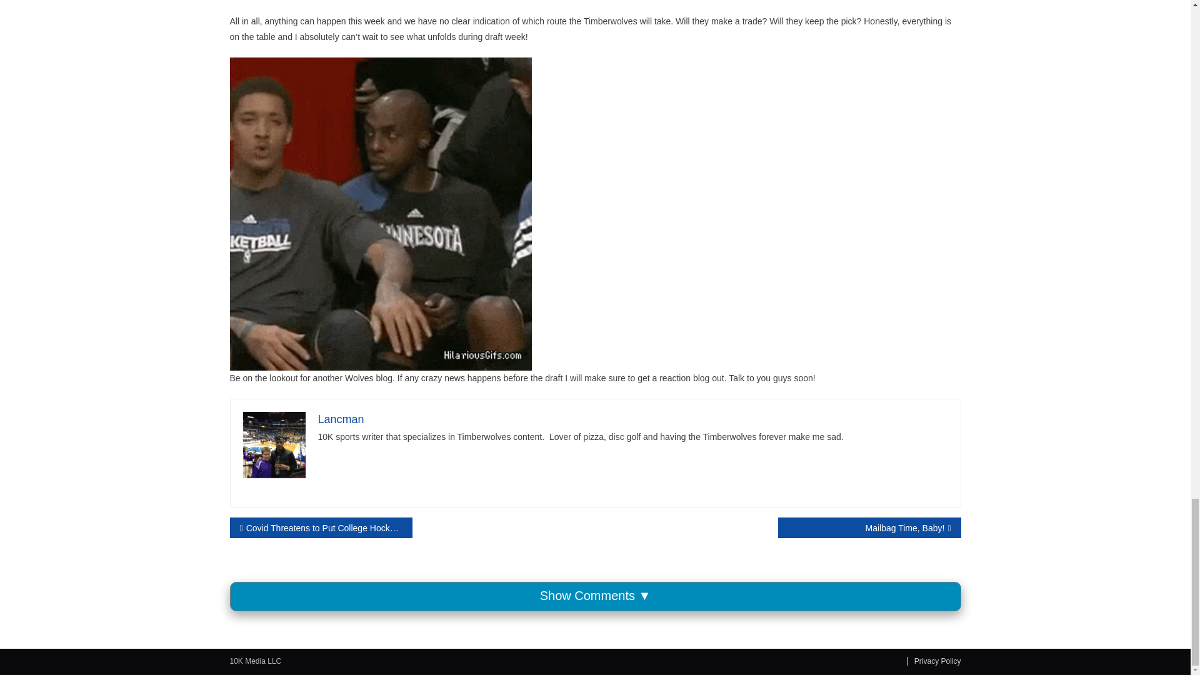  Describe the element at coordinates (869, 527) in the screenshot. I see `Mailbag Time, Baby!` at that location.